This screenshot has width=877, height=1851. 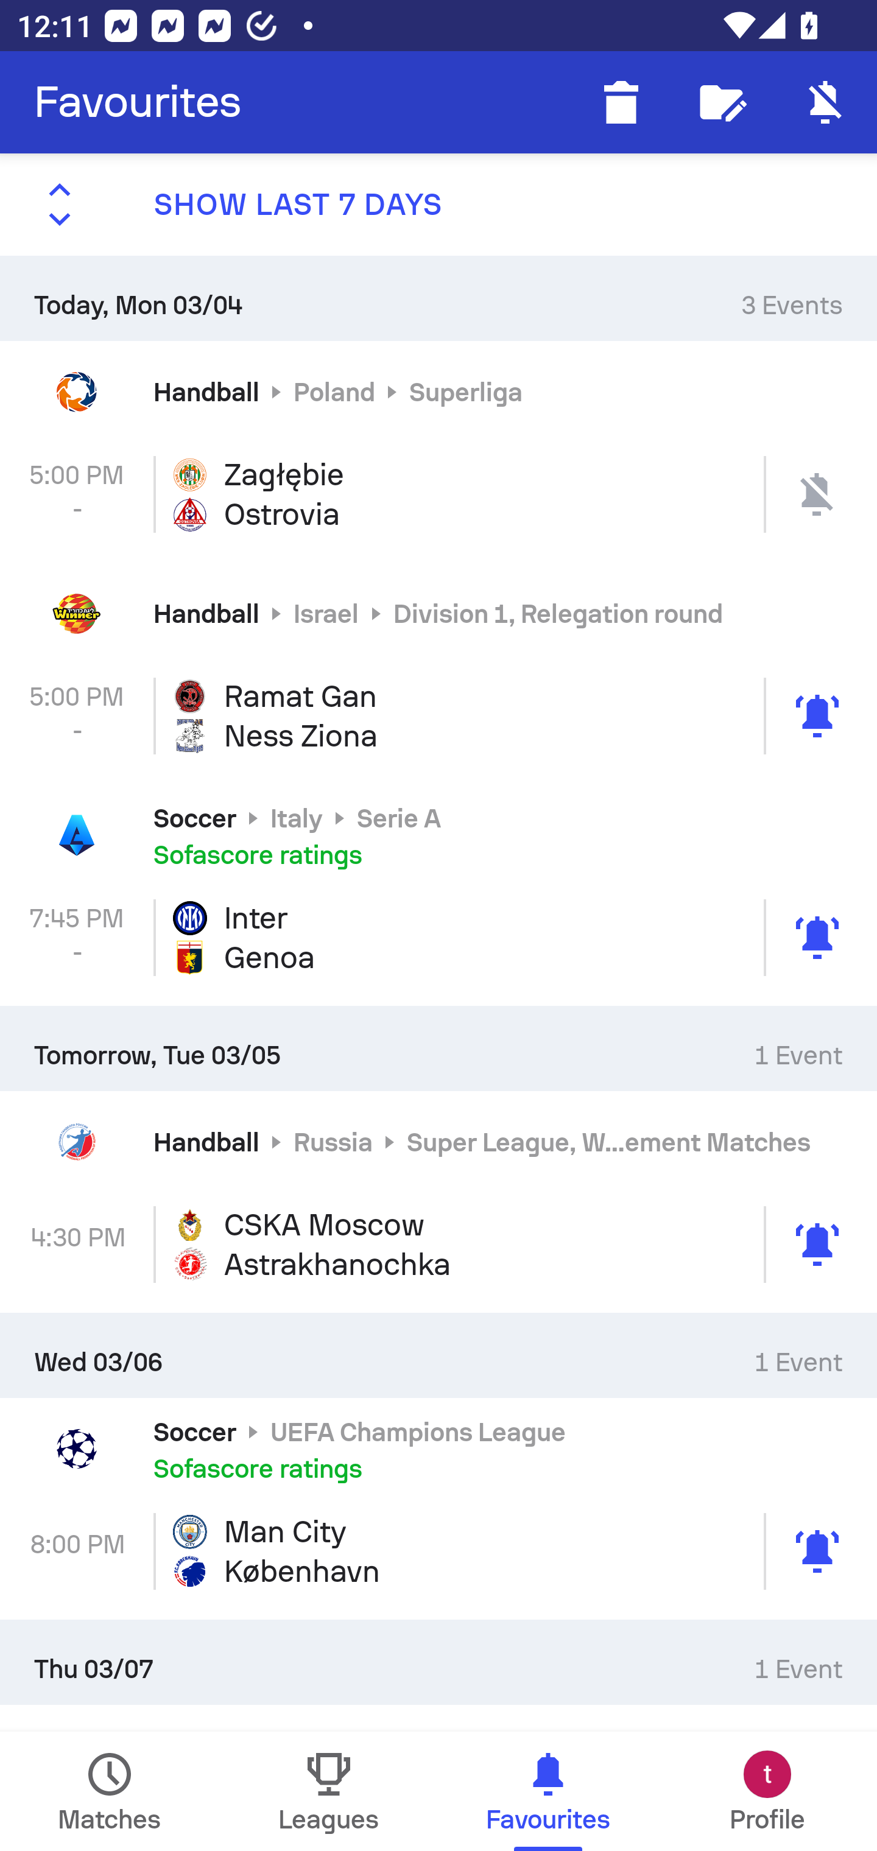 I want to click on Profile, so click(x=767, y=1791).